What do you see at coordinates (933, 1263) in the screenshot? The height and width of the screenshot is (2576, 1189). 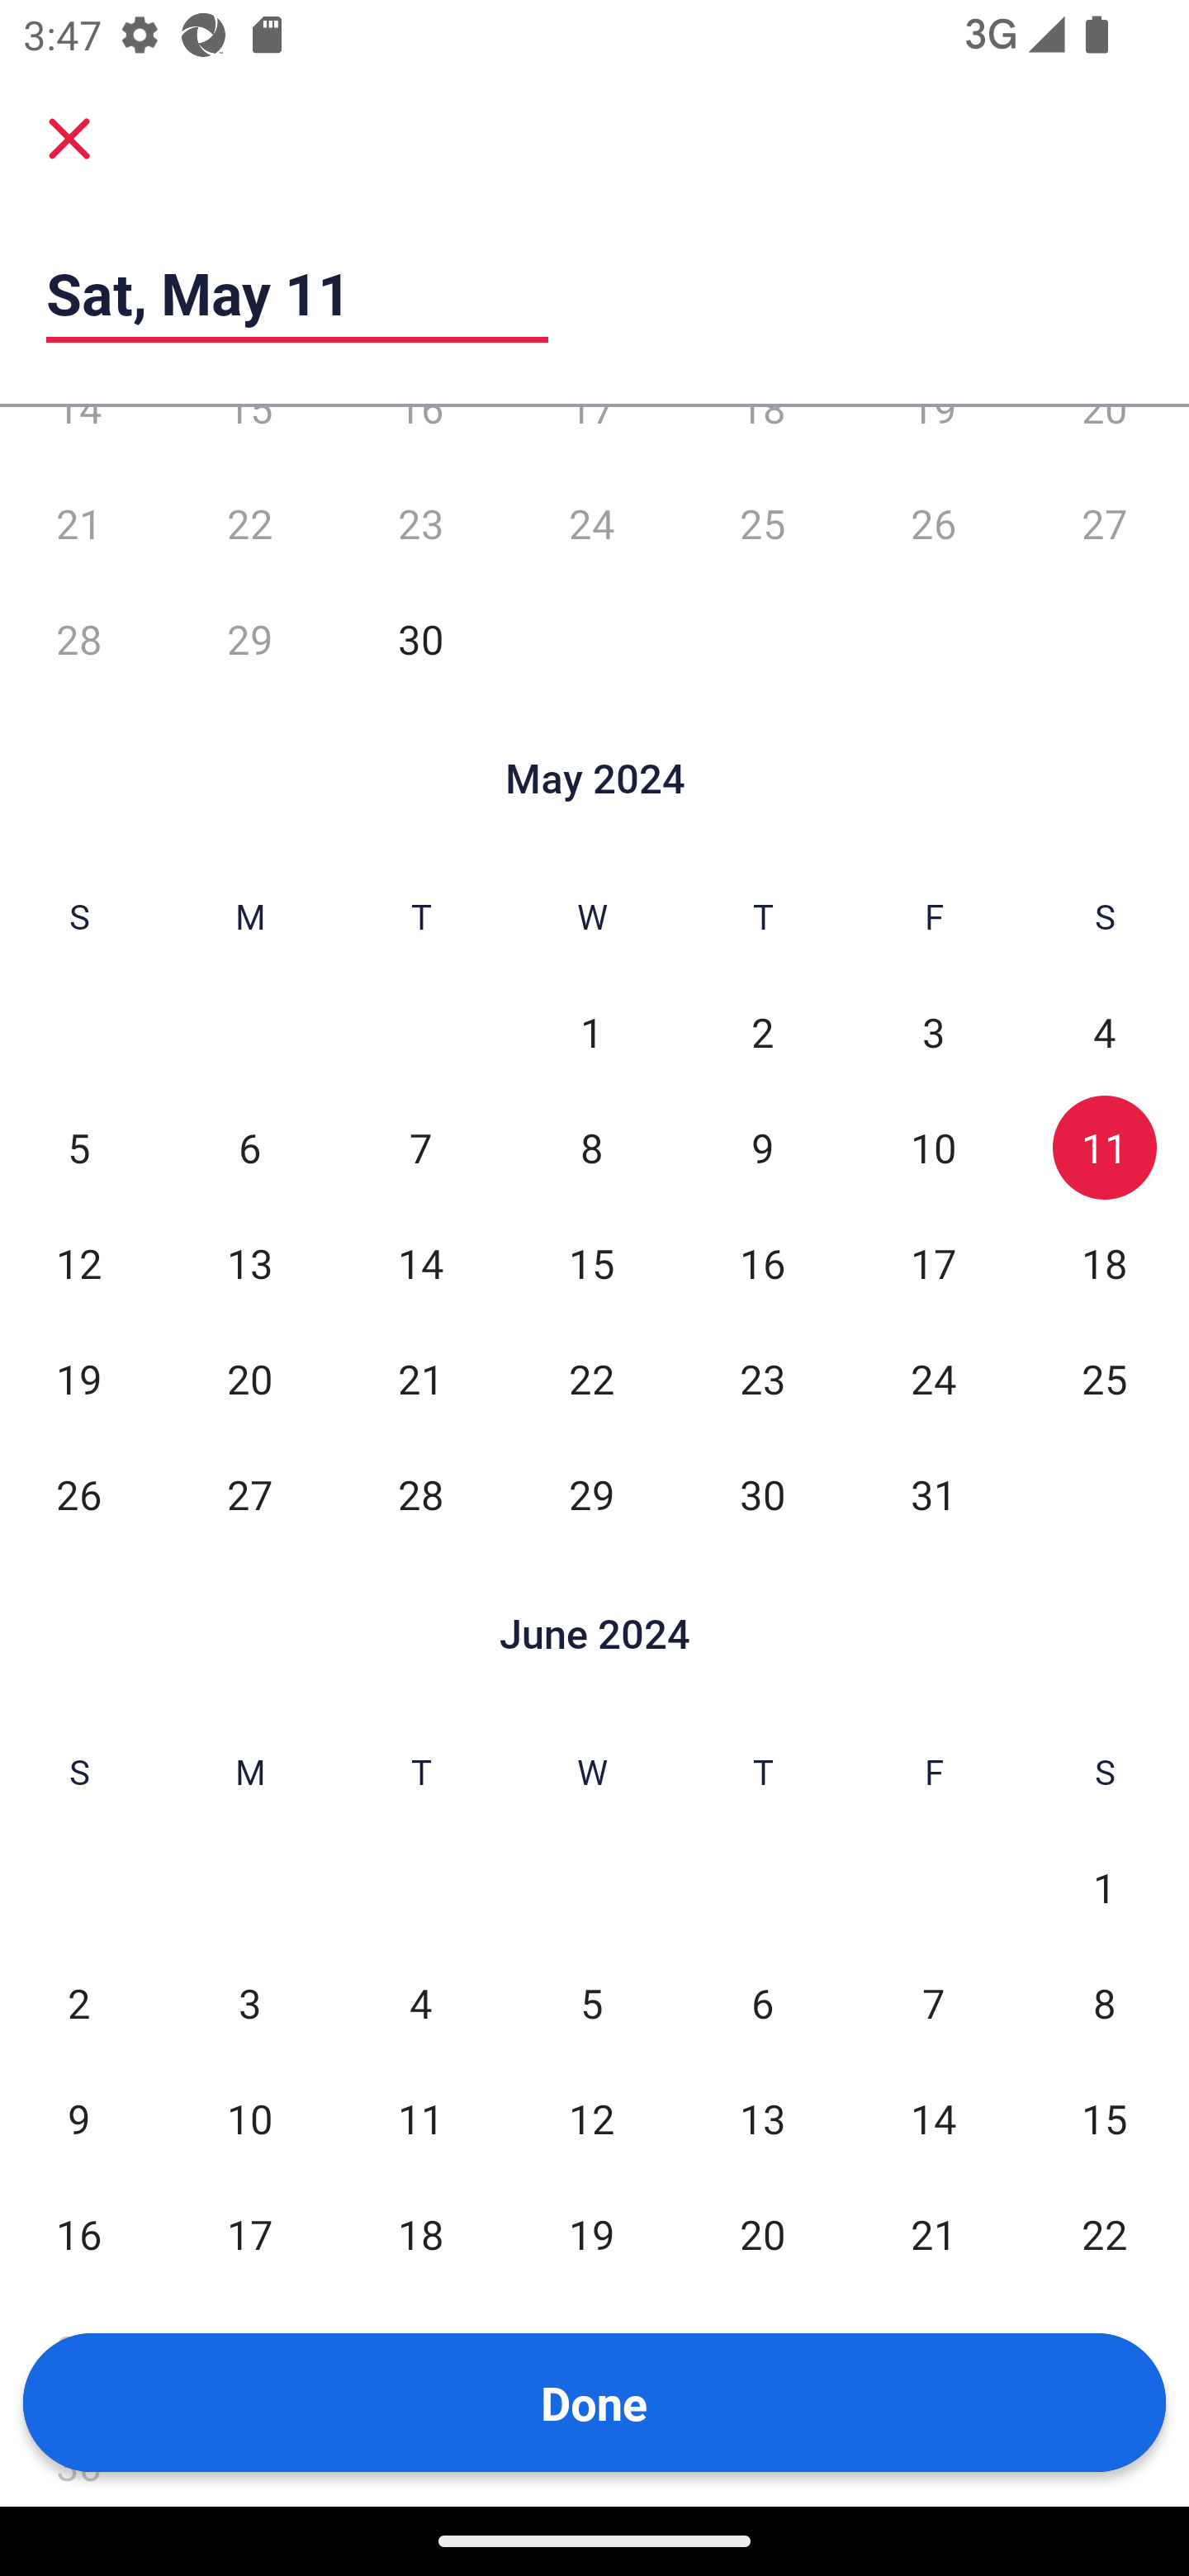 I see `17 Fri, May 17, Not Selected` at bounding box center [933, 1263].